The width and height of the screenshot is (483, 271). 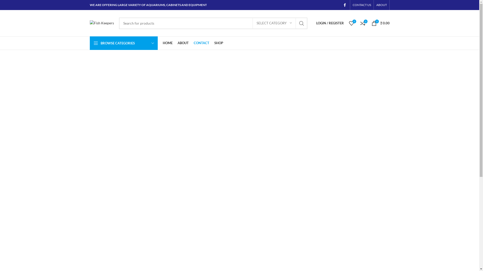 I want to click on Search for products, so click(x=213, y=23).